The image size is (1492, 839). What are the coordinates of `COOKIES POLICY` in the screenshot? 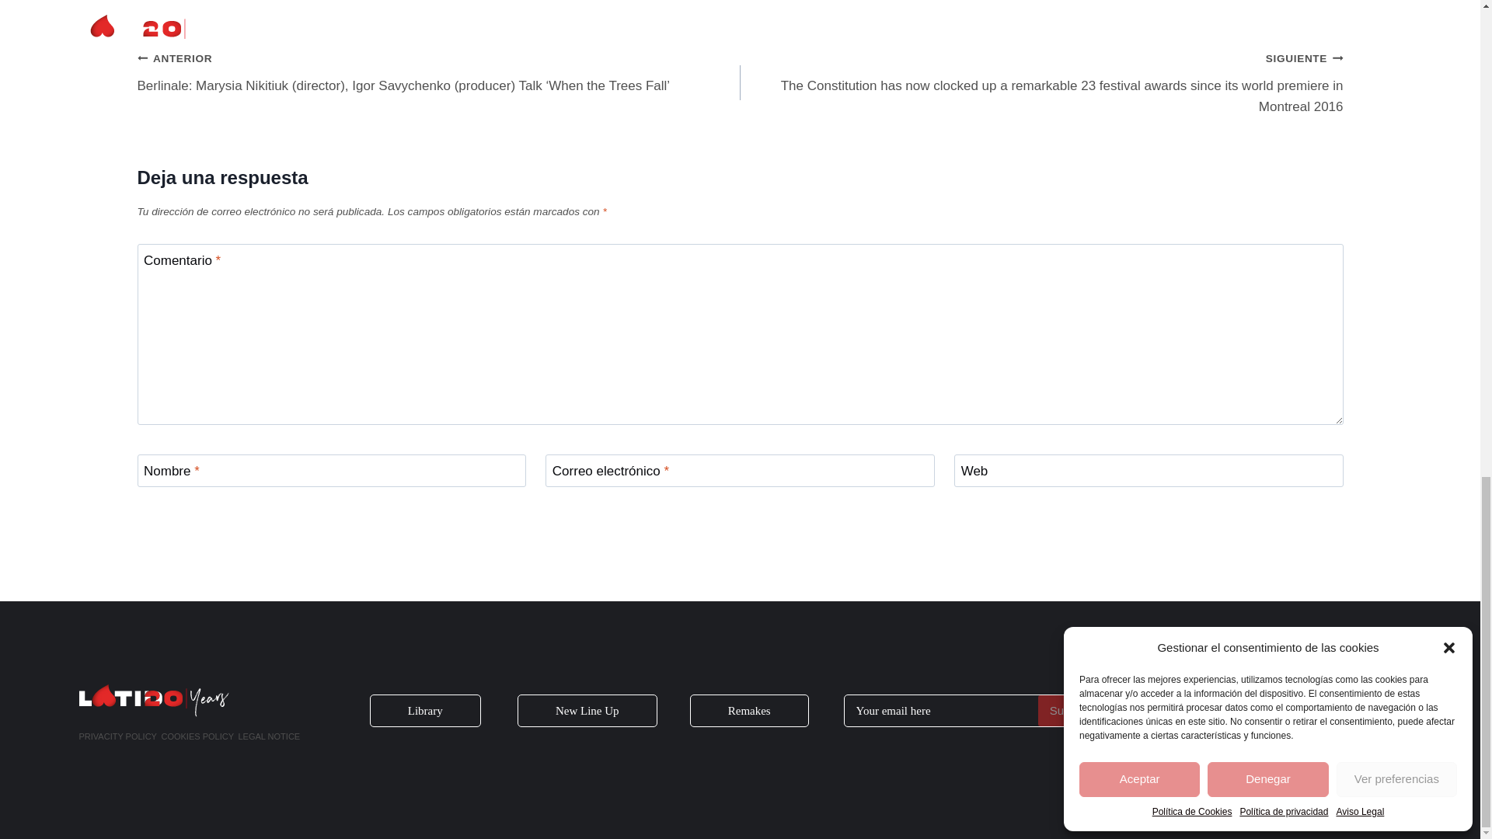 It's located at (197, 736).